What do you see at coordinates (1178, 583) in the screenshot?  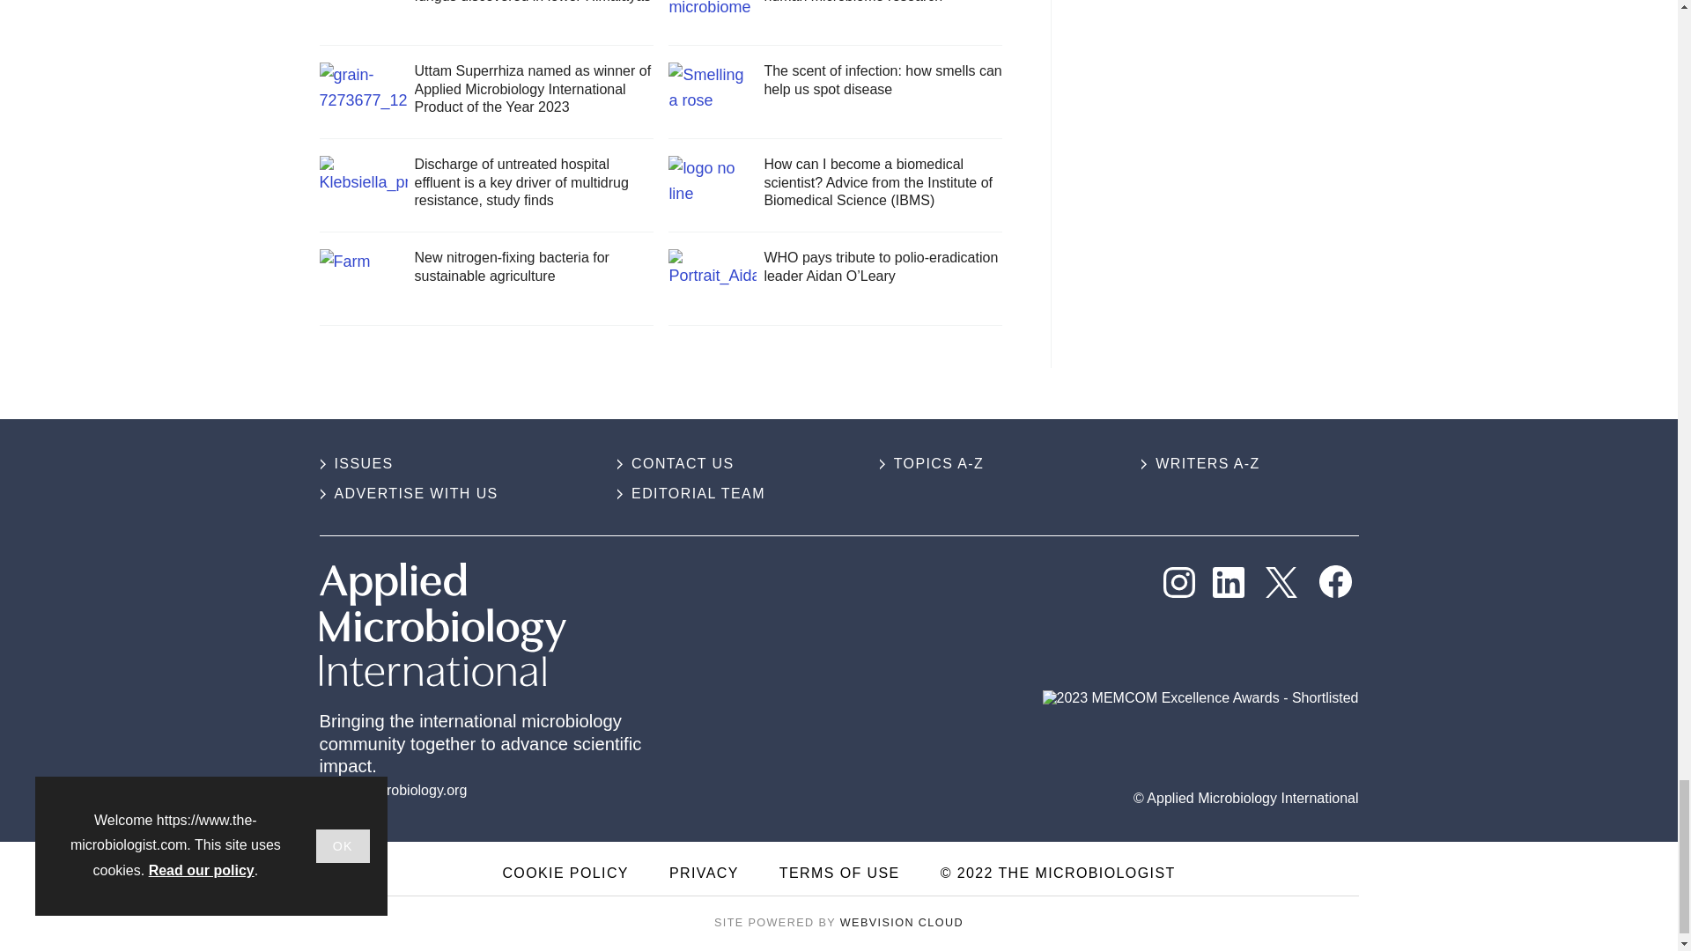 I see `Connect with us on Instagram` at bounding box center [1178, 583].